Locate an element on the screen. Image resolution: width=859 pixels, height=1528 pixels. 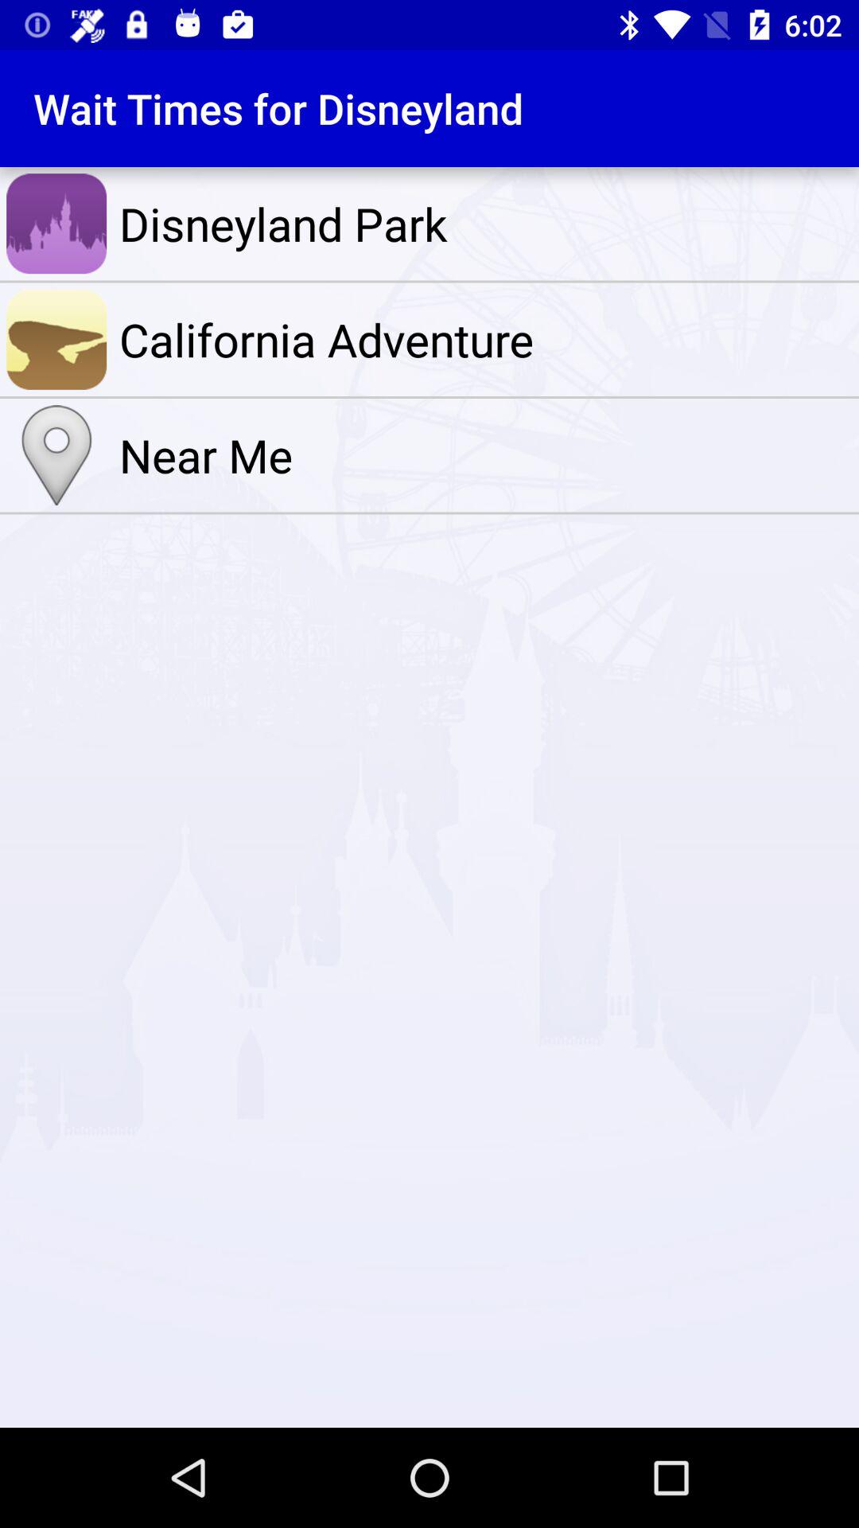
scroll to the disneyland park icon is located at coordinates (485, 224).